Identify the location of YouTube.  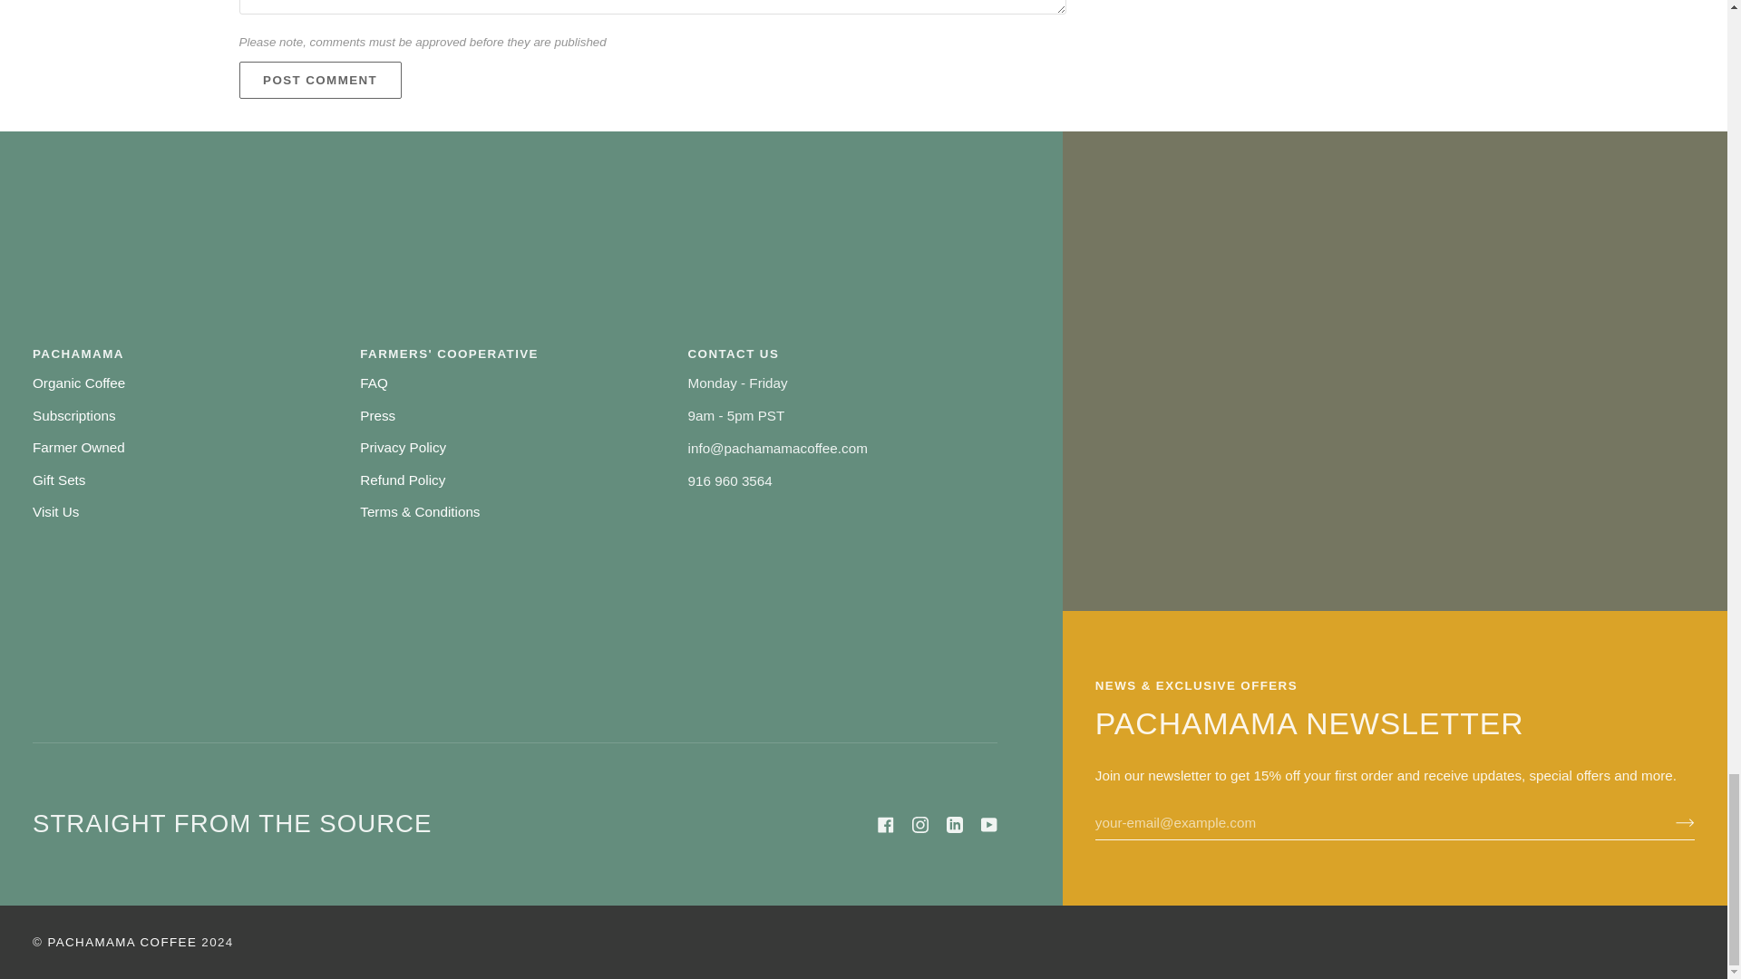
(989, 825).